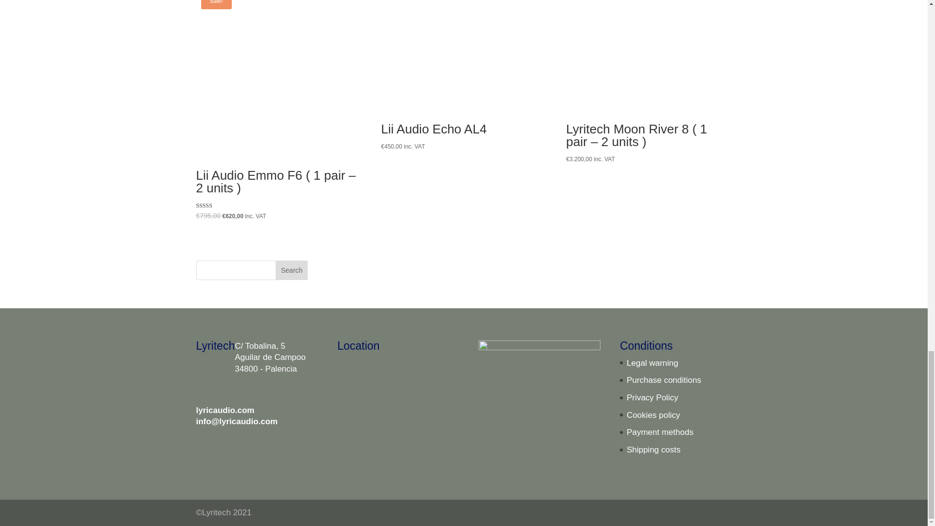 Image resolution: width=935 pixels, height=526 pixels. What do you see at coordinates (291, 270) in the screenshot?
I see `Search` at bounding box center [291, 270].